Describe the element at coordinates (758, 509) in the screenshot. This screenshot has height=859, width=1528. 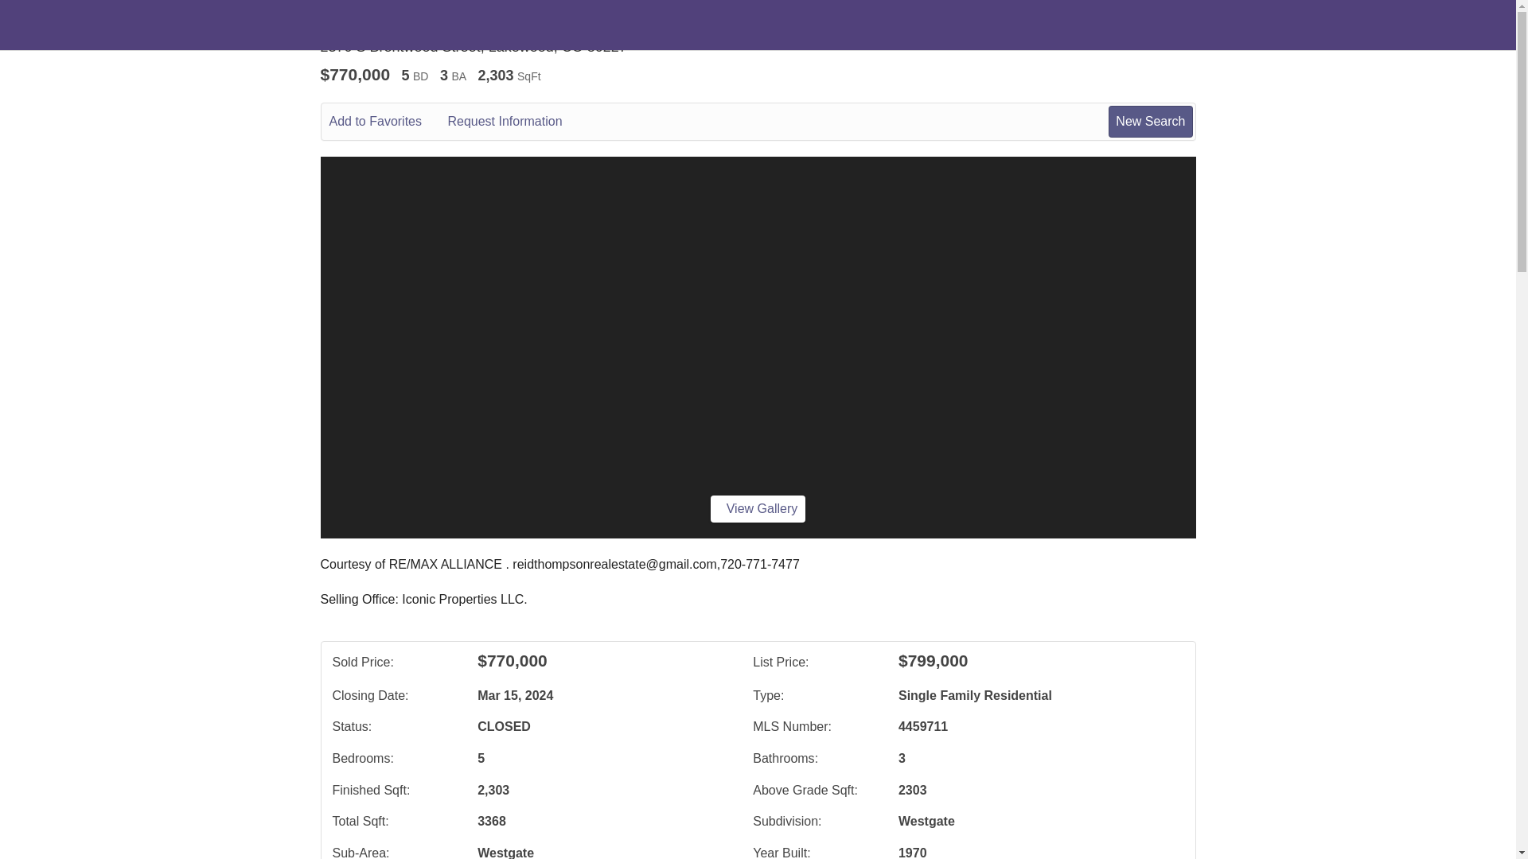
I see `View Gallery` at that location.